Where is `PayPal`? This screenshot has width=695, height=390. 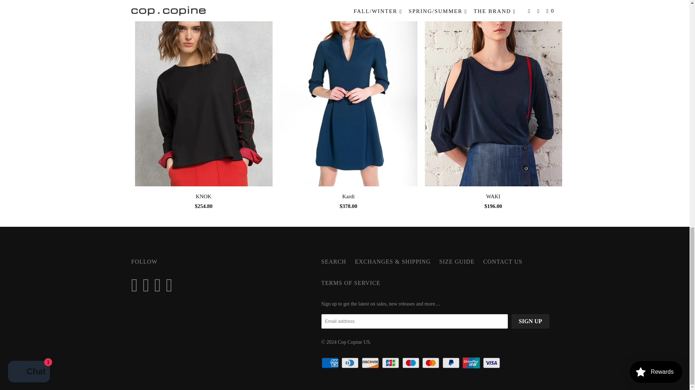
PayPal is located at coordinates (452, 363).